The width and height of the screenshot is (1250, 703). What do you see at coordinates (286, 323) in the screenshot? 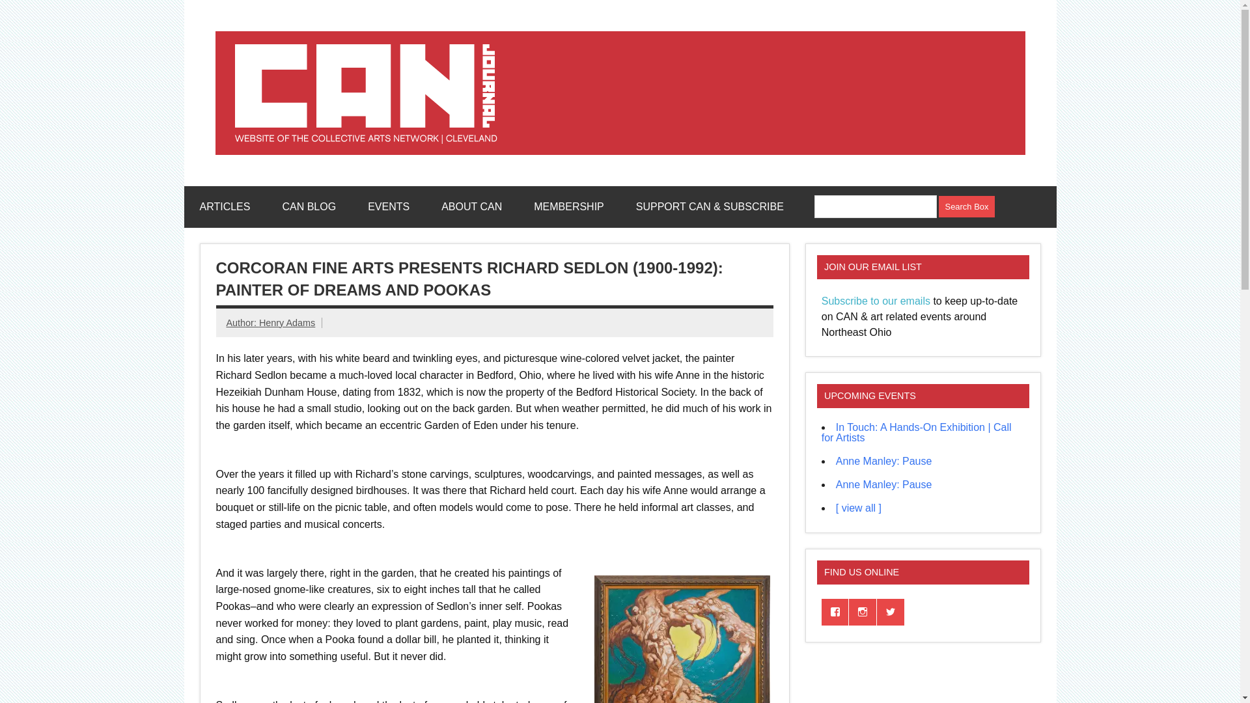
I see `Posts by Henry Adams` at bounding box center [286, 323].